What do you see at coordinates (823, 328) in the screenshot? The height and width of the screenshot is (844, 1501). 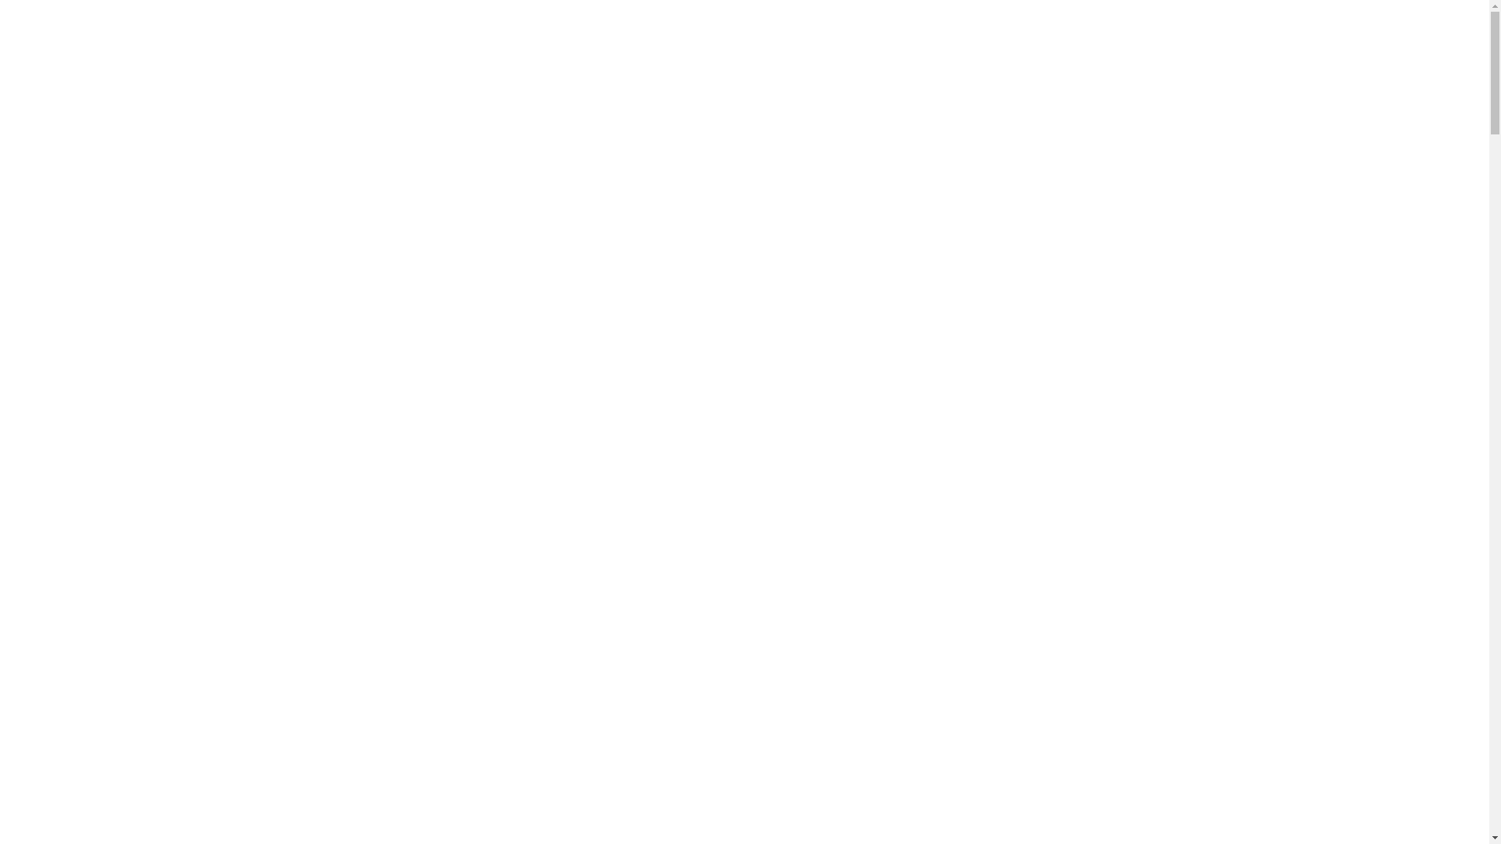 I see `Voir le prix ` at bounding box center [823, 328].